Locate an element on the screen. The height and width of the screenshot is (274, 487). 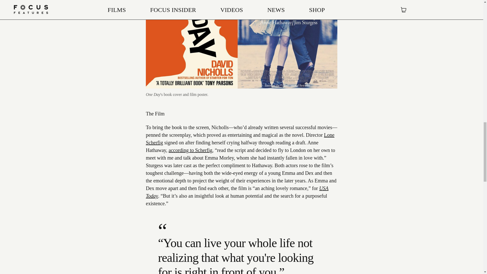
Lone Scherfig is located at coordinates (240, 139).